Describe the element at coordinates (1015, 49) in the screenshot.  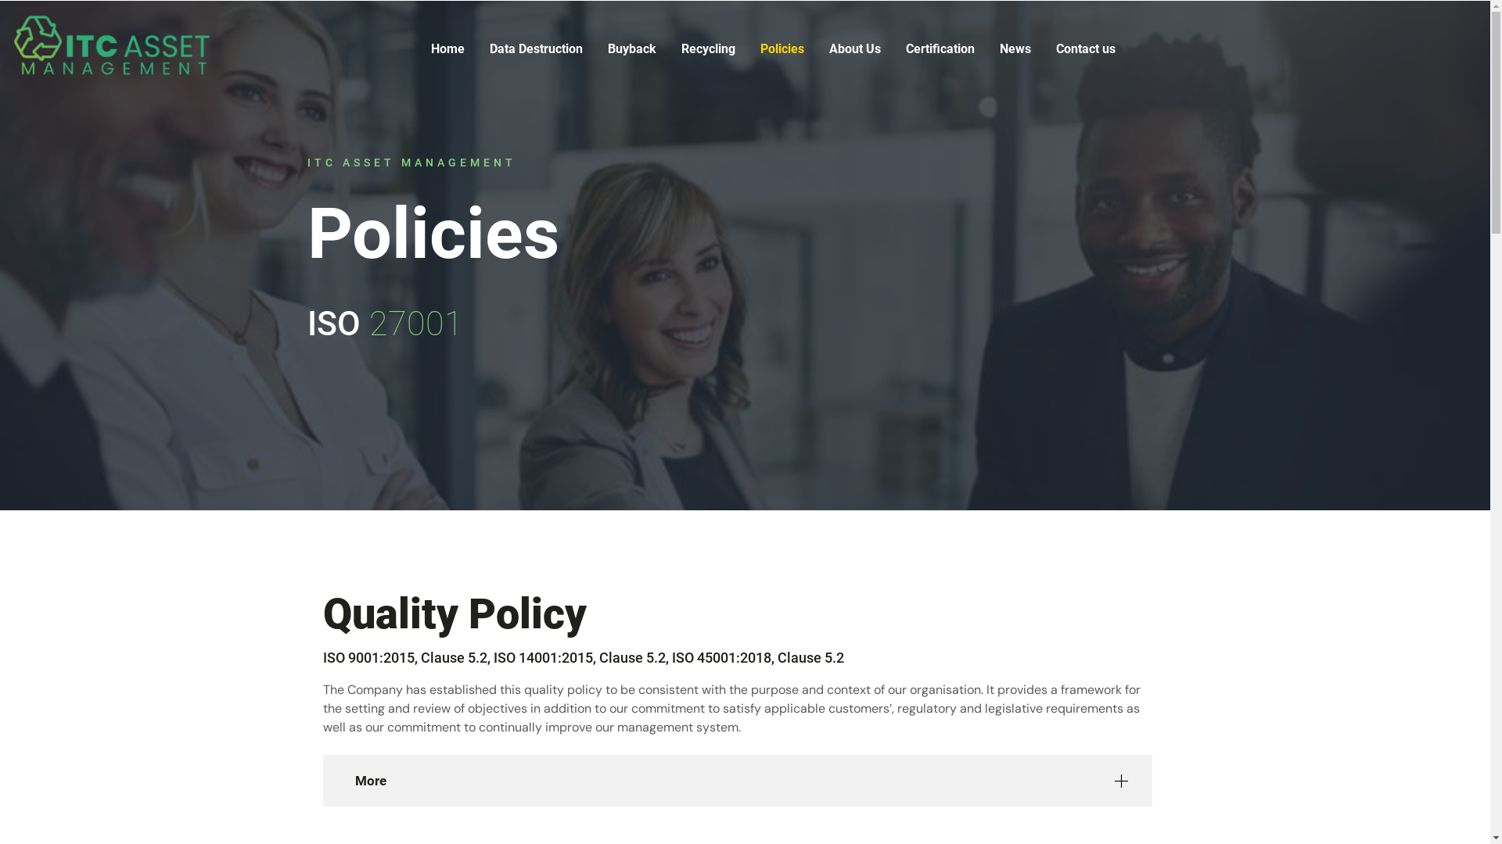
I see `News` at that location.